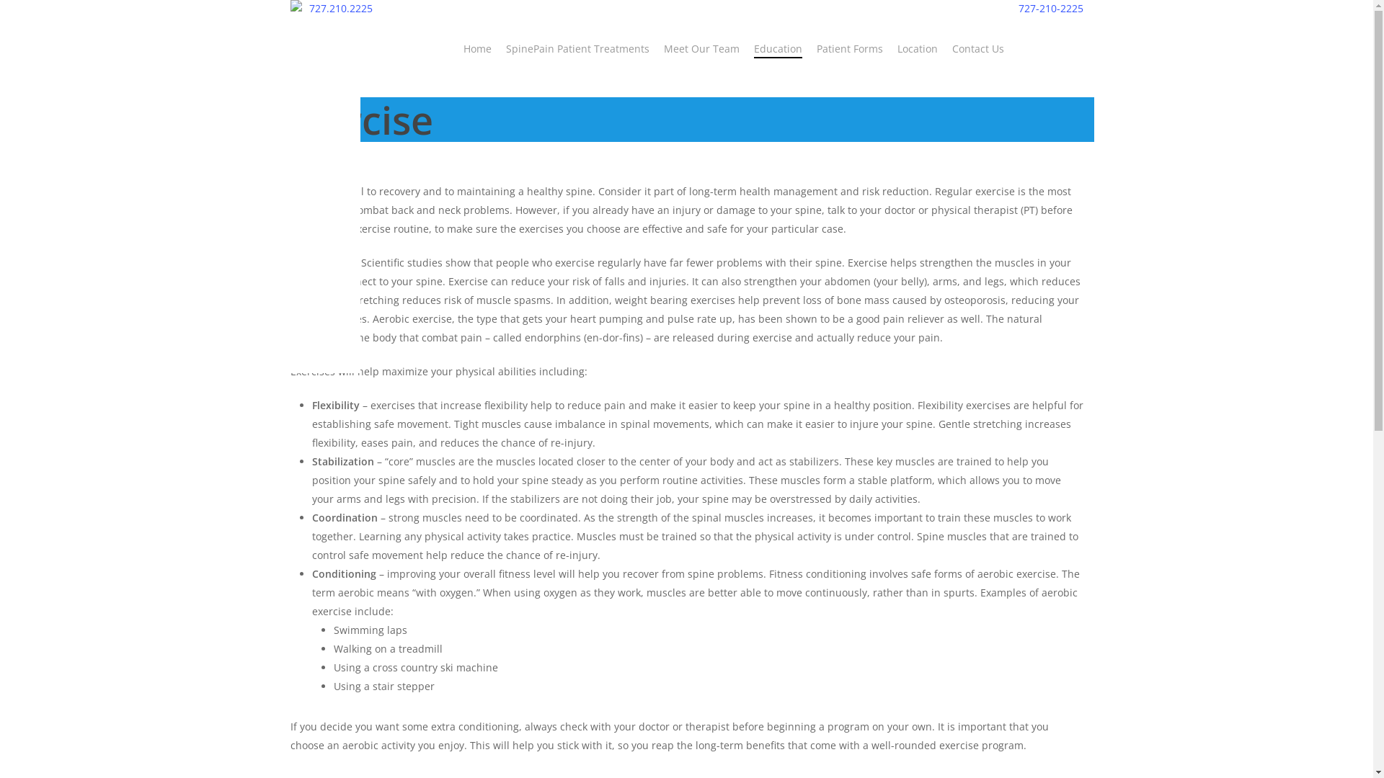  What do you see at coordinates (849, 49) in the screenshot?
I see `Patient Forms` at bounding box center [849, 49].